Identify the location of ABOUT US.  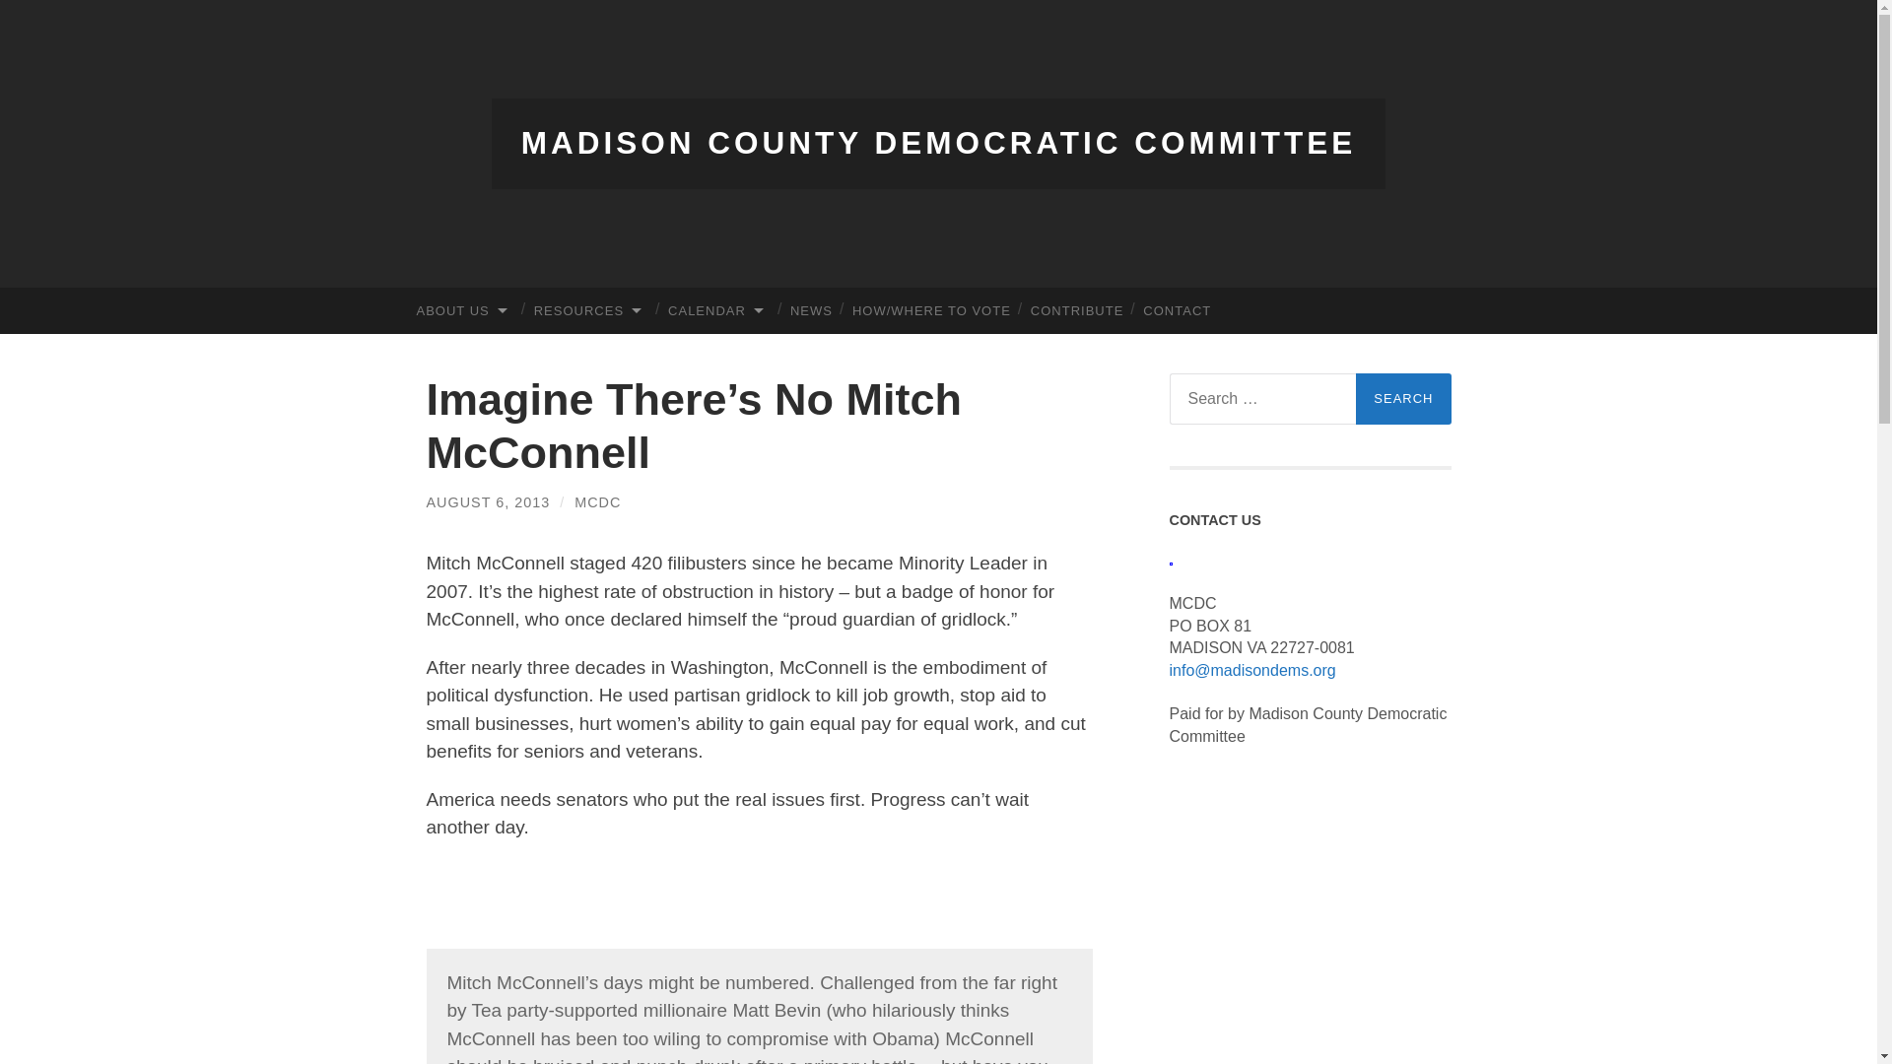
(465, 310).